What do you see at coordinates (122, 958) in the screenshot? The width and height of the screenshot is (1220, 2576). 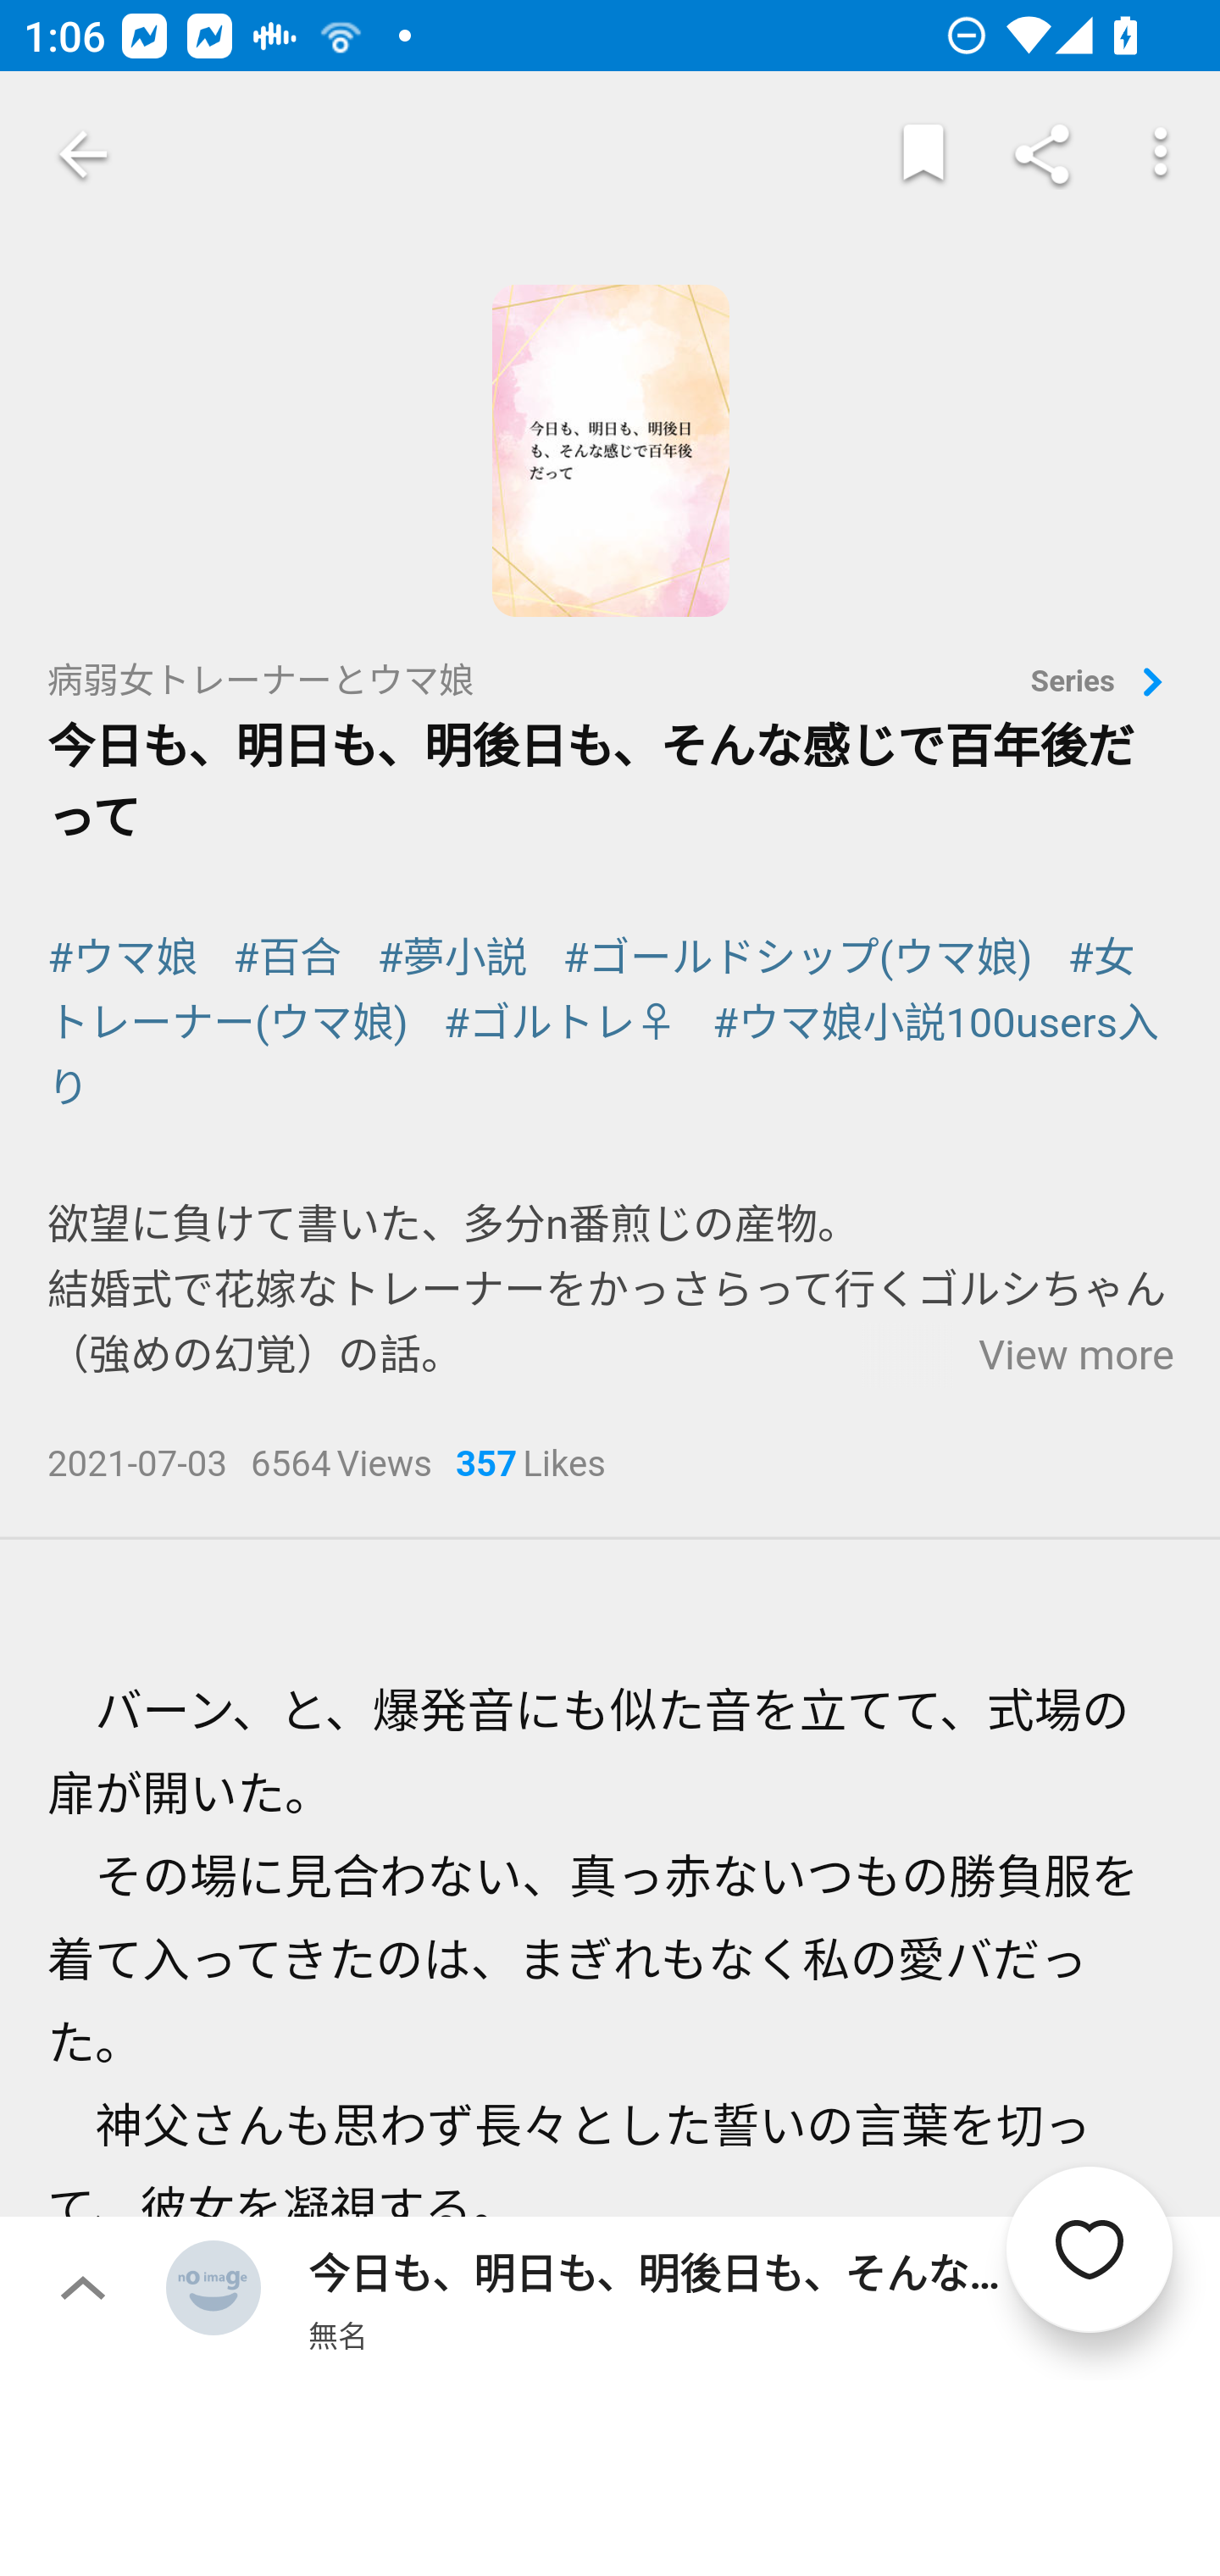 I see `#ウマ娘` at bounding box center [122, 958].